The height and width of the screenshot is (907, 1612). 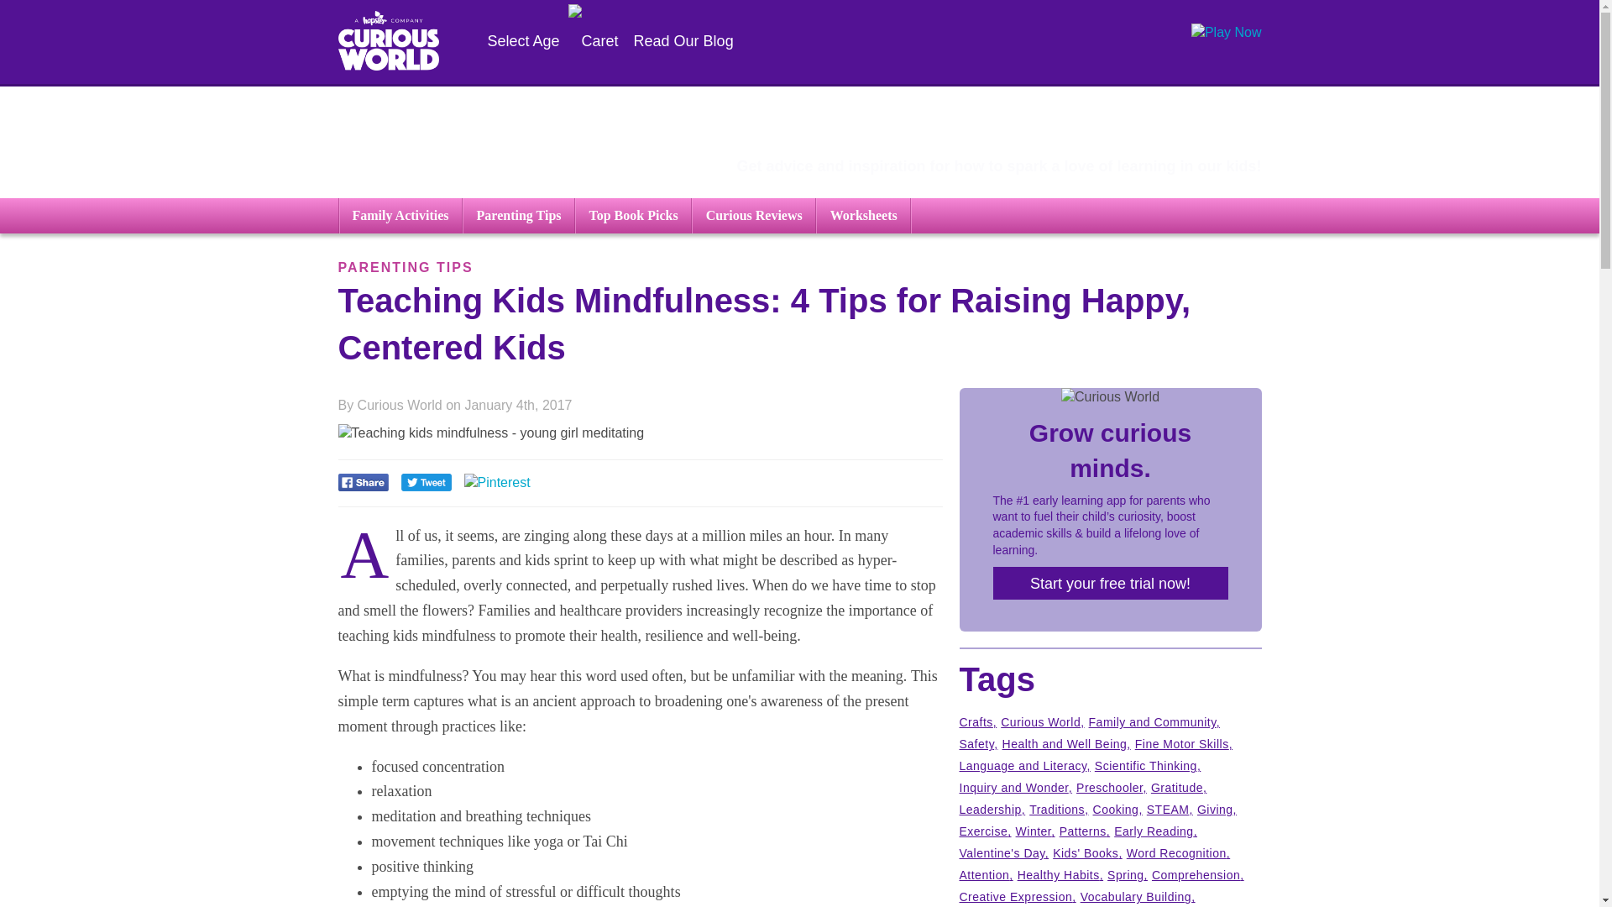 I want to click on Pinterest, so click(x=497, y=482).